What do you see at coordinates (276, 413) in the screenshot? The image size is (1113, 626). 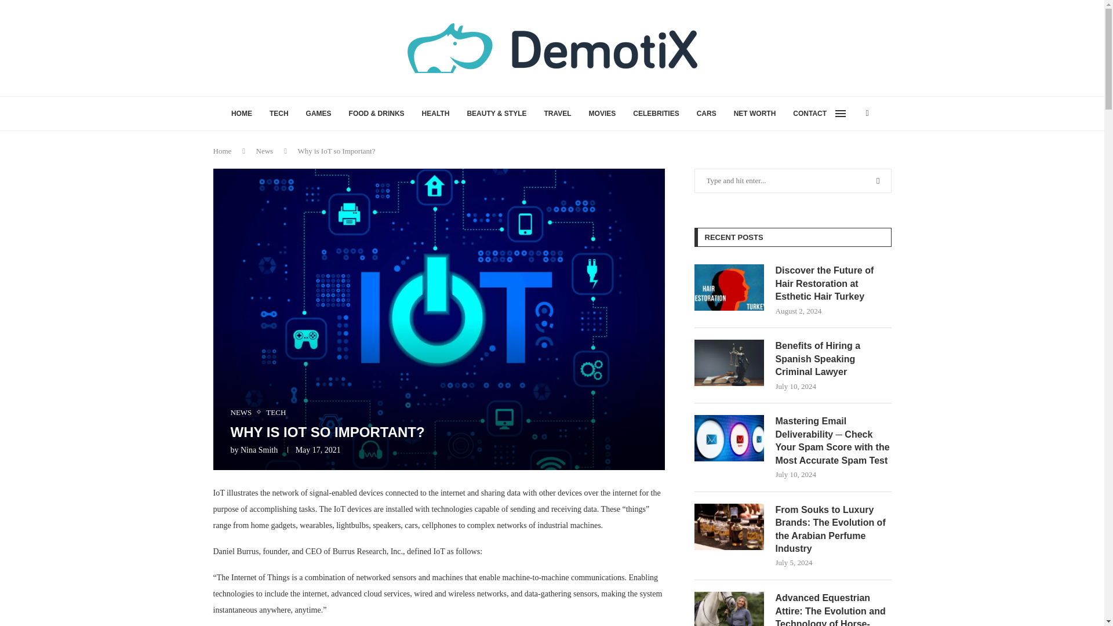 I see `TECH` at bounding box center [276, 413].